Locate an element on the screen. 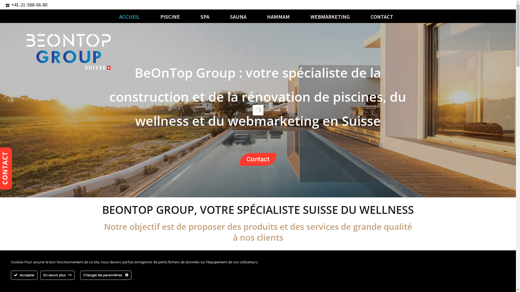  +41-21-588-06-80 is located at coordinates (29, 5).